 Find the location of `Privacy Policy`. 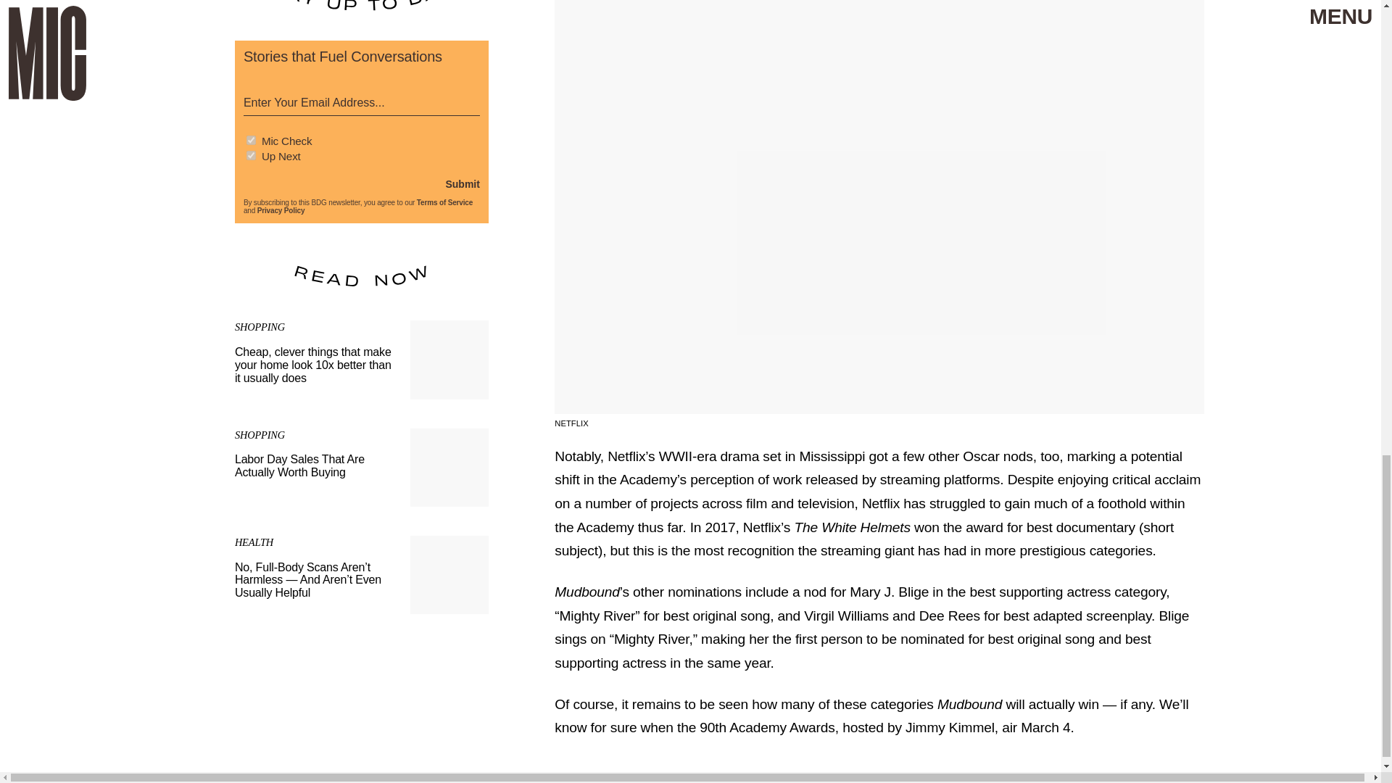

Privacy Policy is located at coordinates (361, 467).